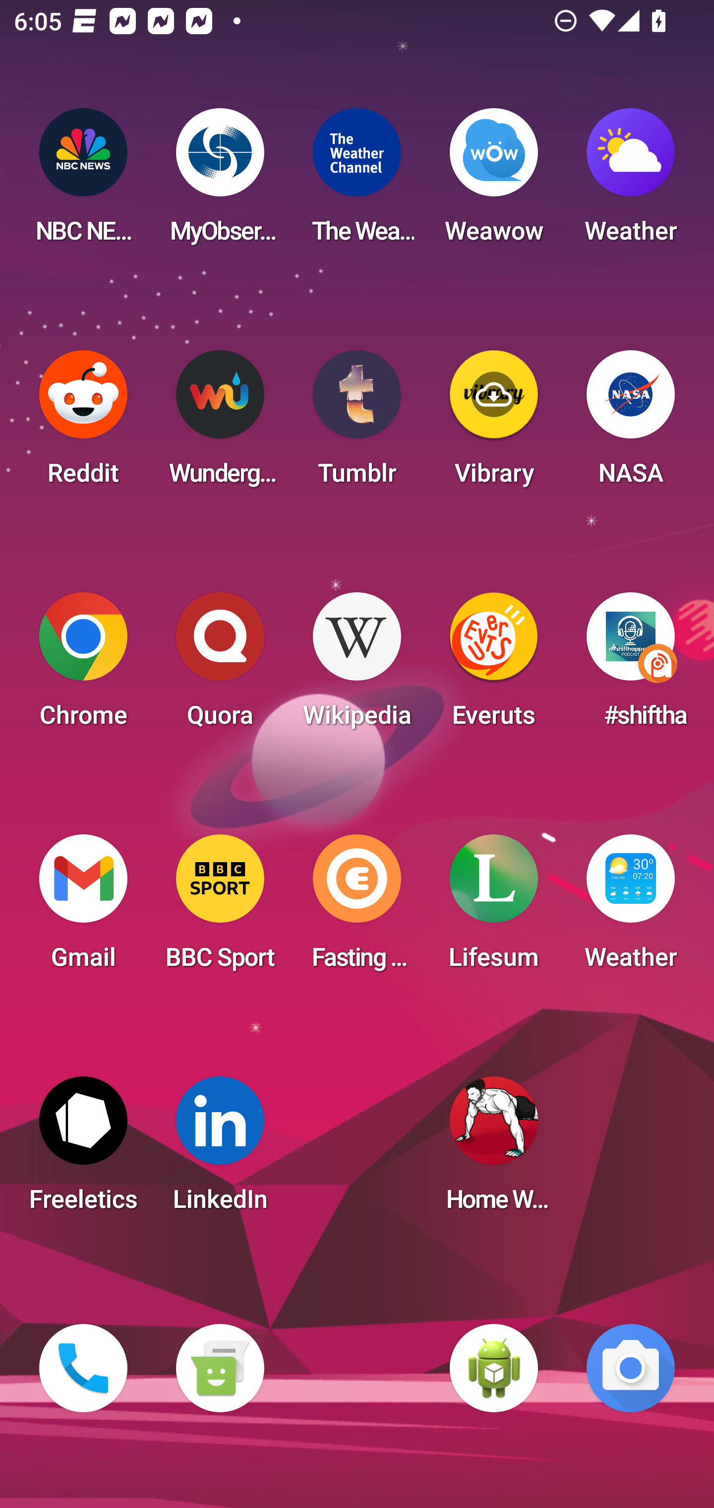  I want to click on Quora, so click(220, 666).